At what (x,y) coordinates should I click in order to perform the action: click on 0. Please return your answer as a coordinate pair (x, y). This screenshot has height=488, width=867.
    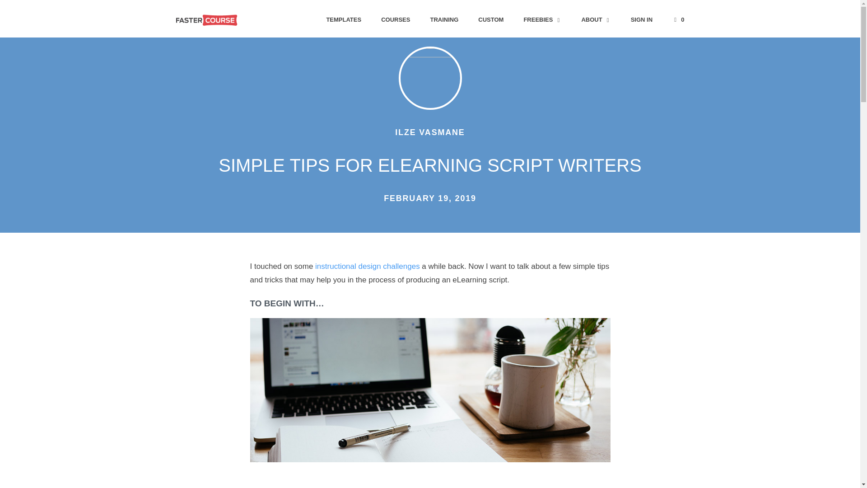
    Looking at the image, I should click on (678, 19).